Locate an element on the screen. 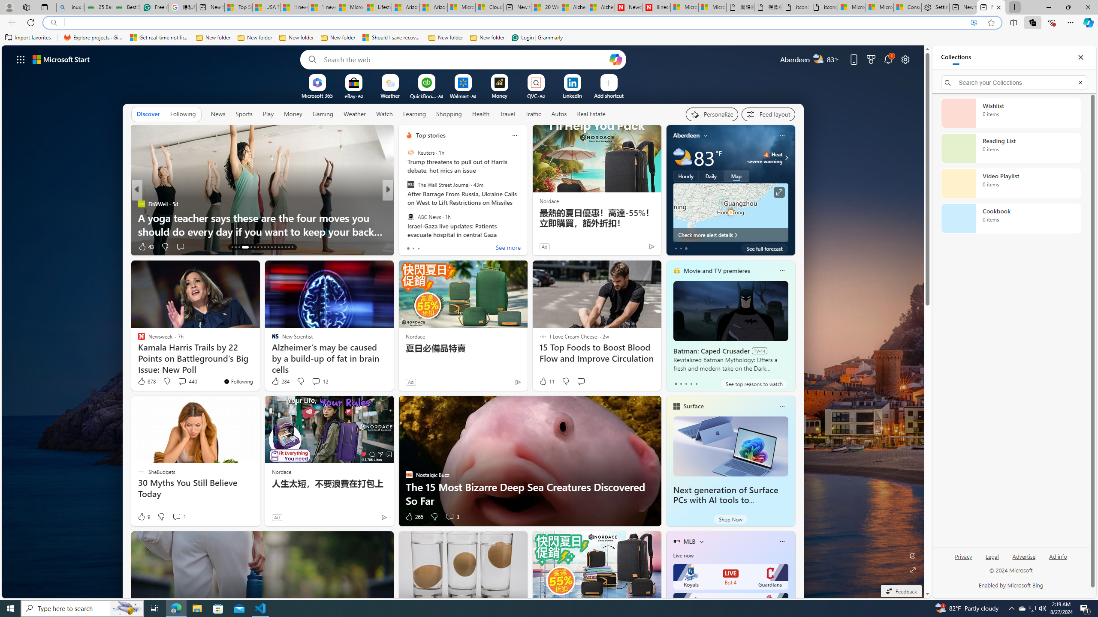 This screenshot has width=1098, height=617. New folder is located at coordinates (487, 38).